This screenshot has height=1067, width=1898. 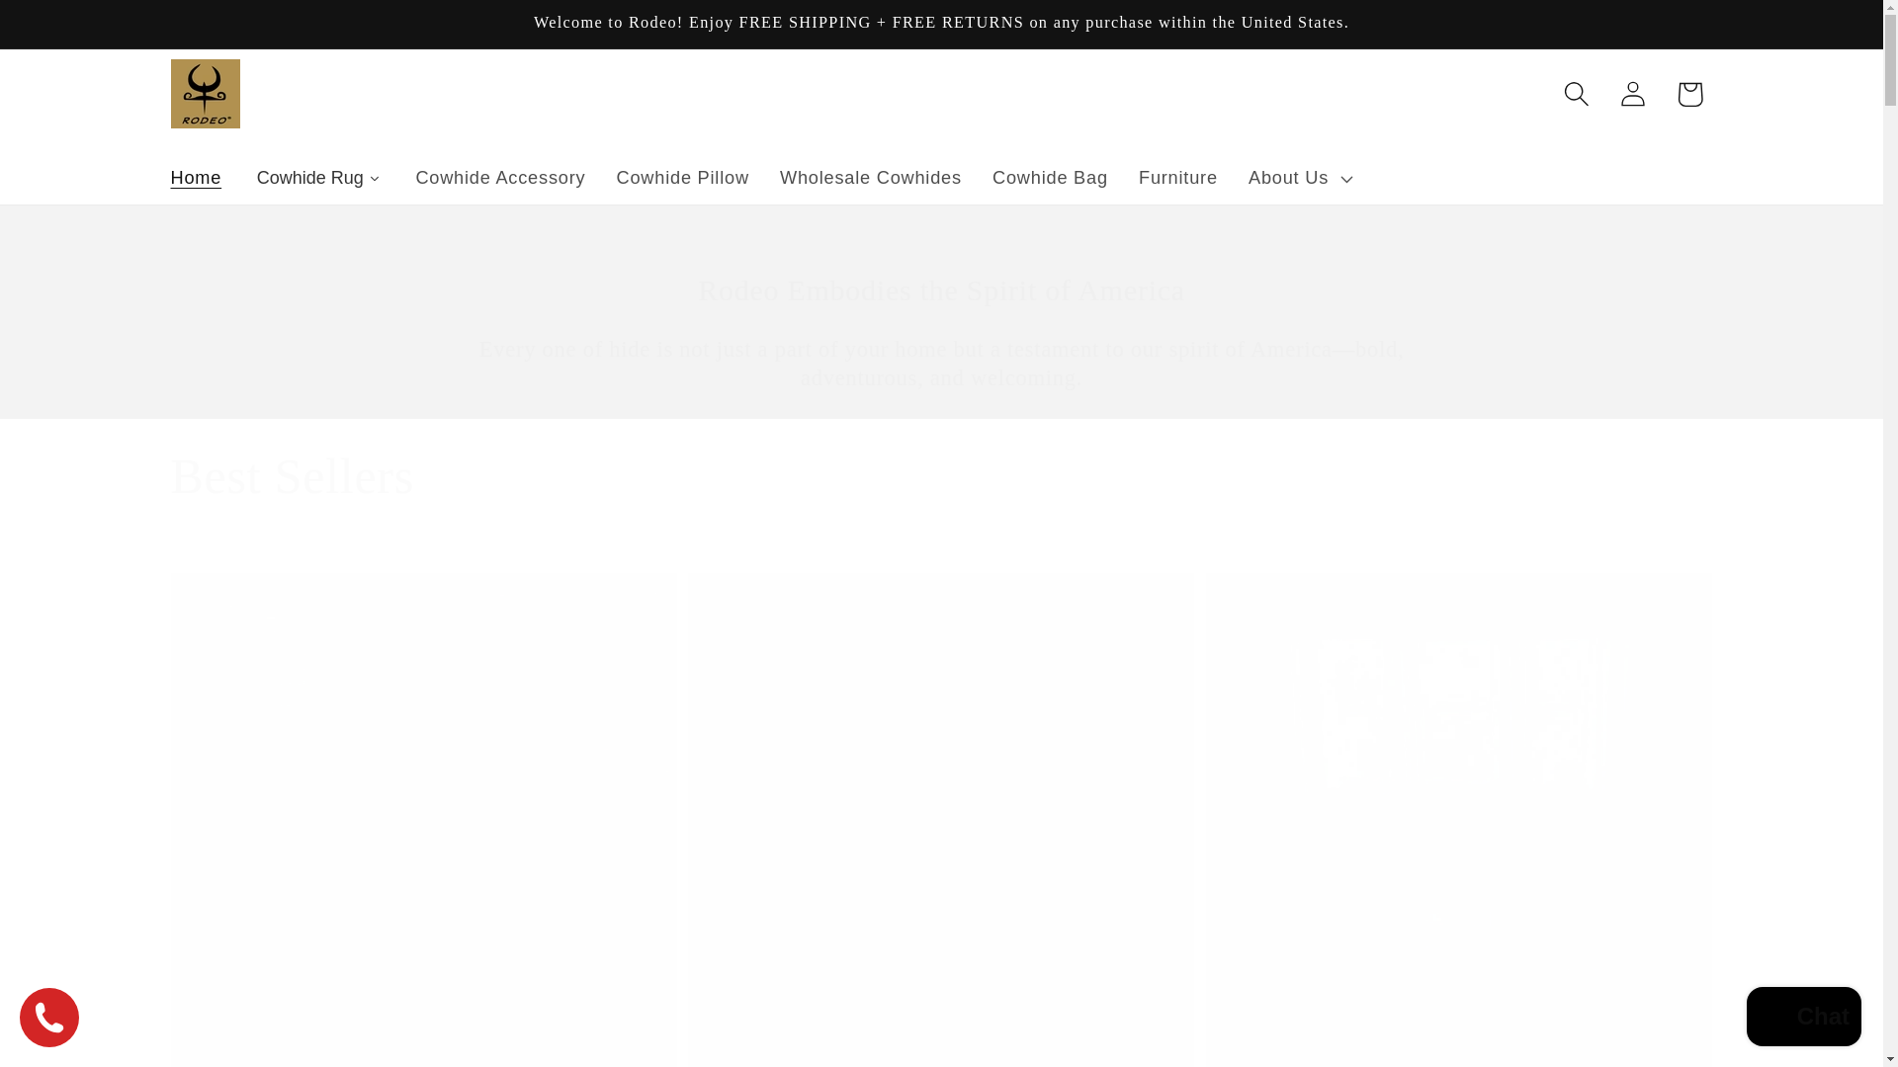 What do you see at coordinates (77, 30) in the screenshot?
I see `Skip to content` at bounding box center [77, 30].